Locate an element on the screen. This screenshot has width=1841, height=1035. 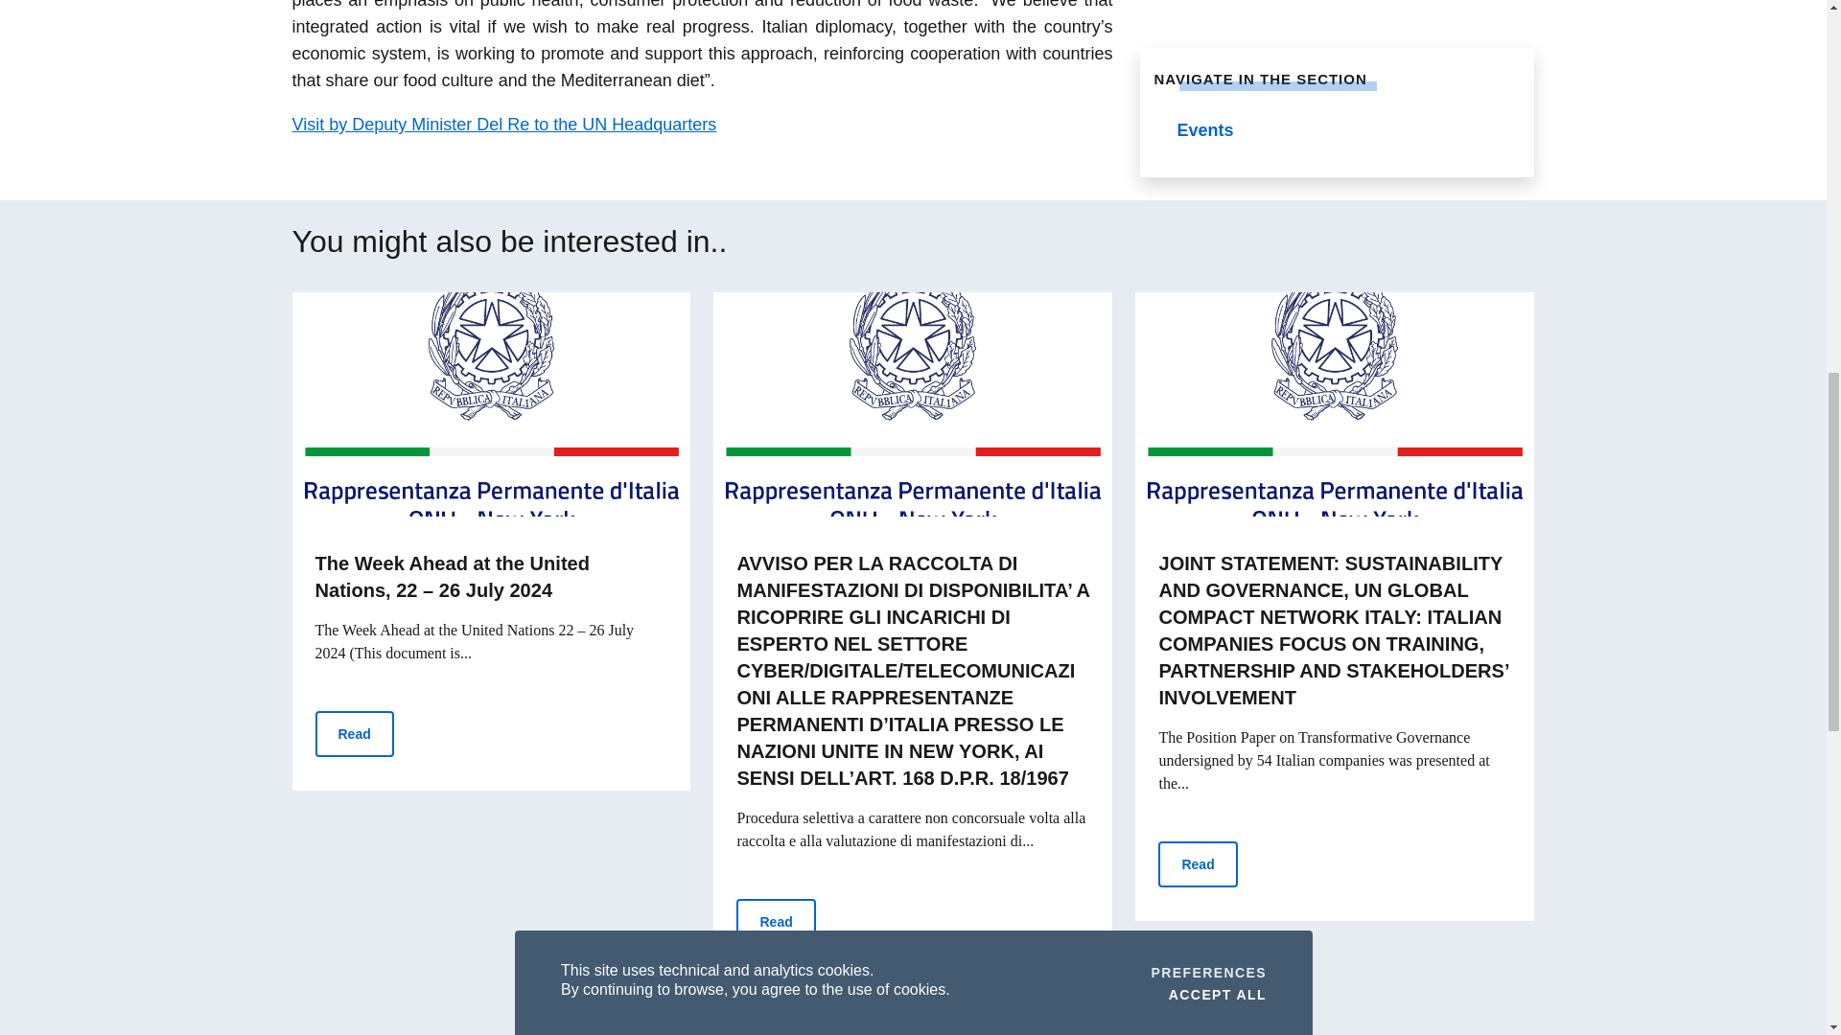
Visit by Deputy Minister Del Re to the UN Headquarters is located at coordinates (502, 125).